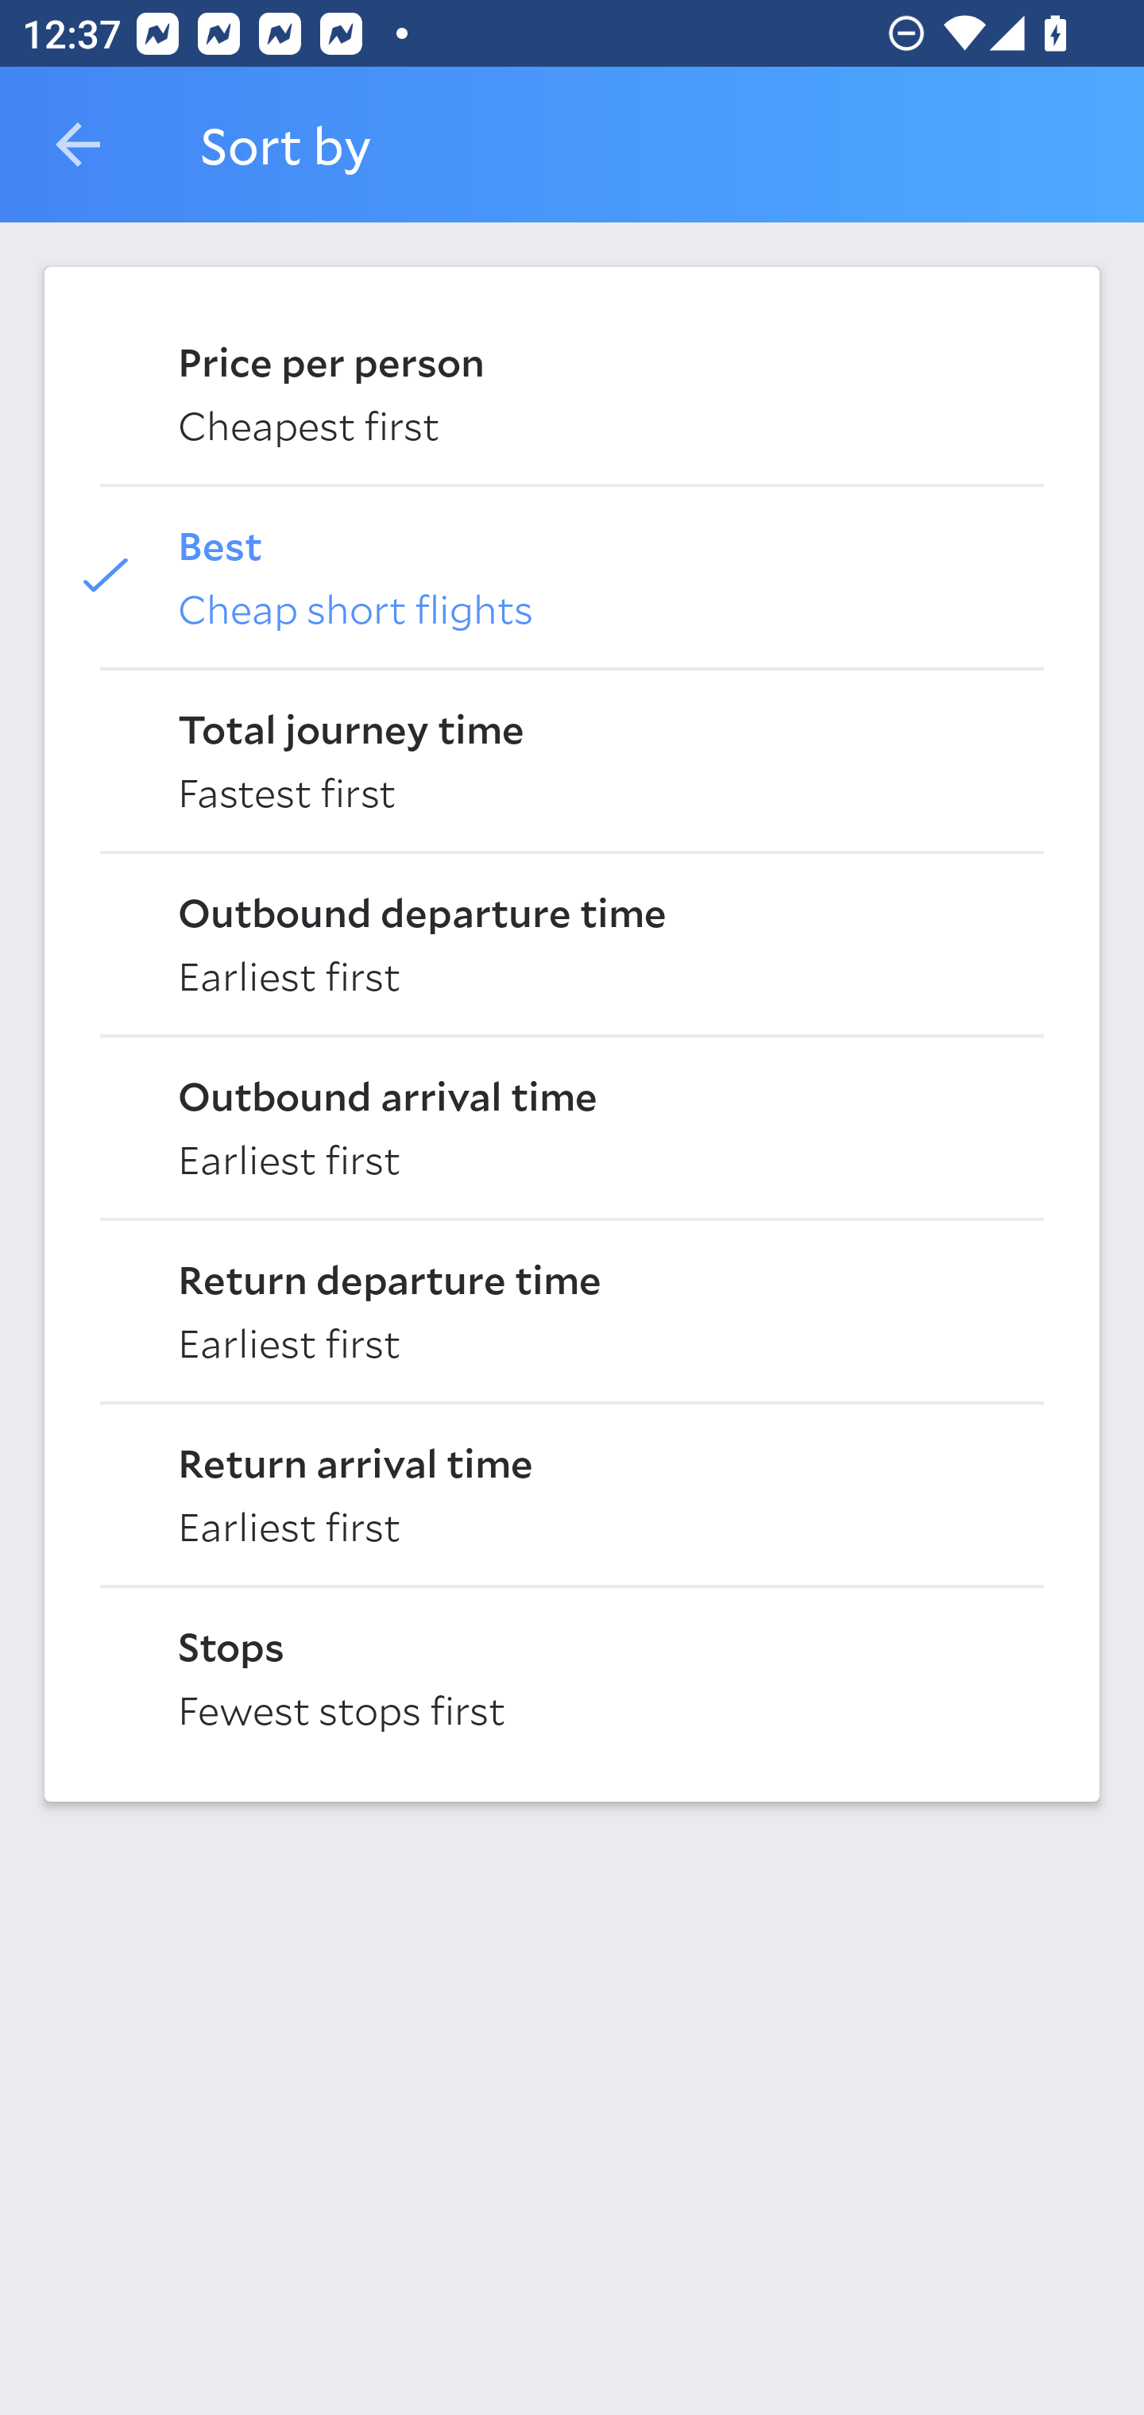  I want to click on Navigate up, so click(78, 145).